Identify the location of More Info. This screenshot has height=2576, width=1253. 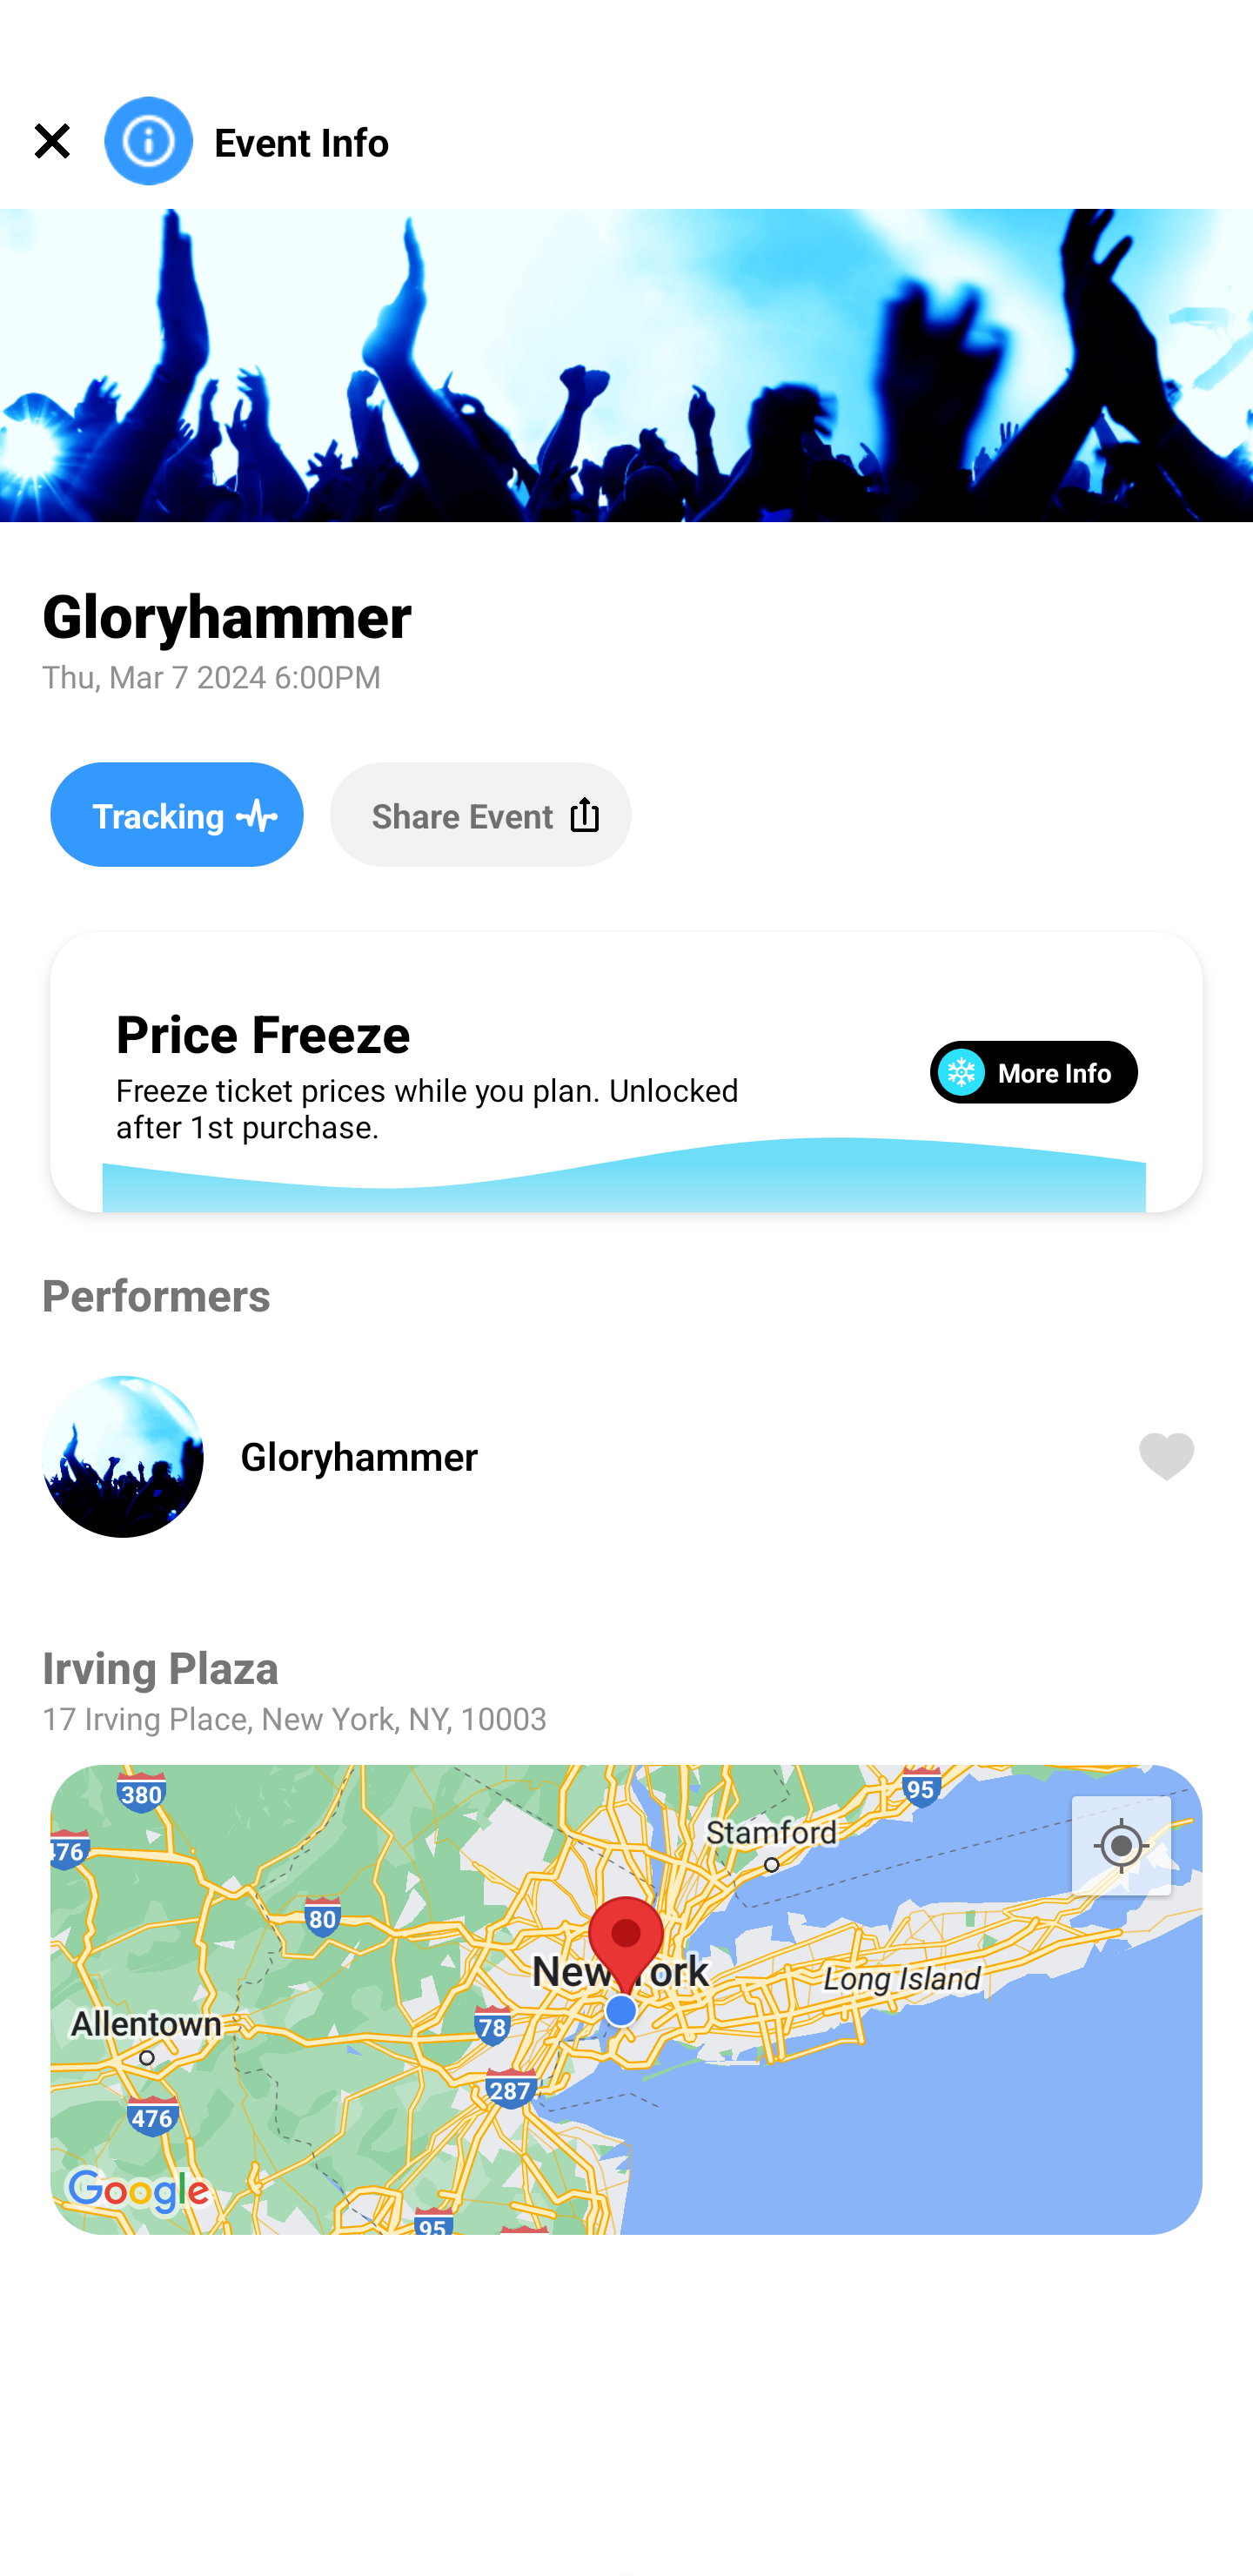
(1034, 1070).